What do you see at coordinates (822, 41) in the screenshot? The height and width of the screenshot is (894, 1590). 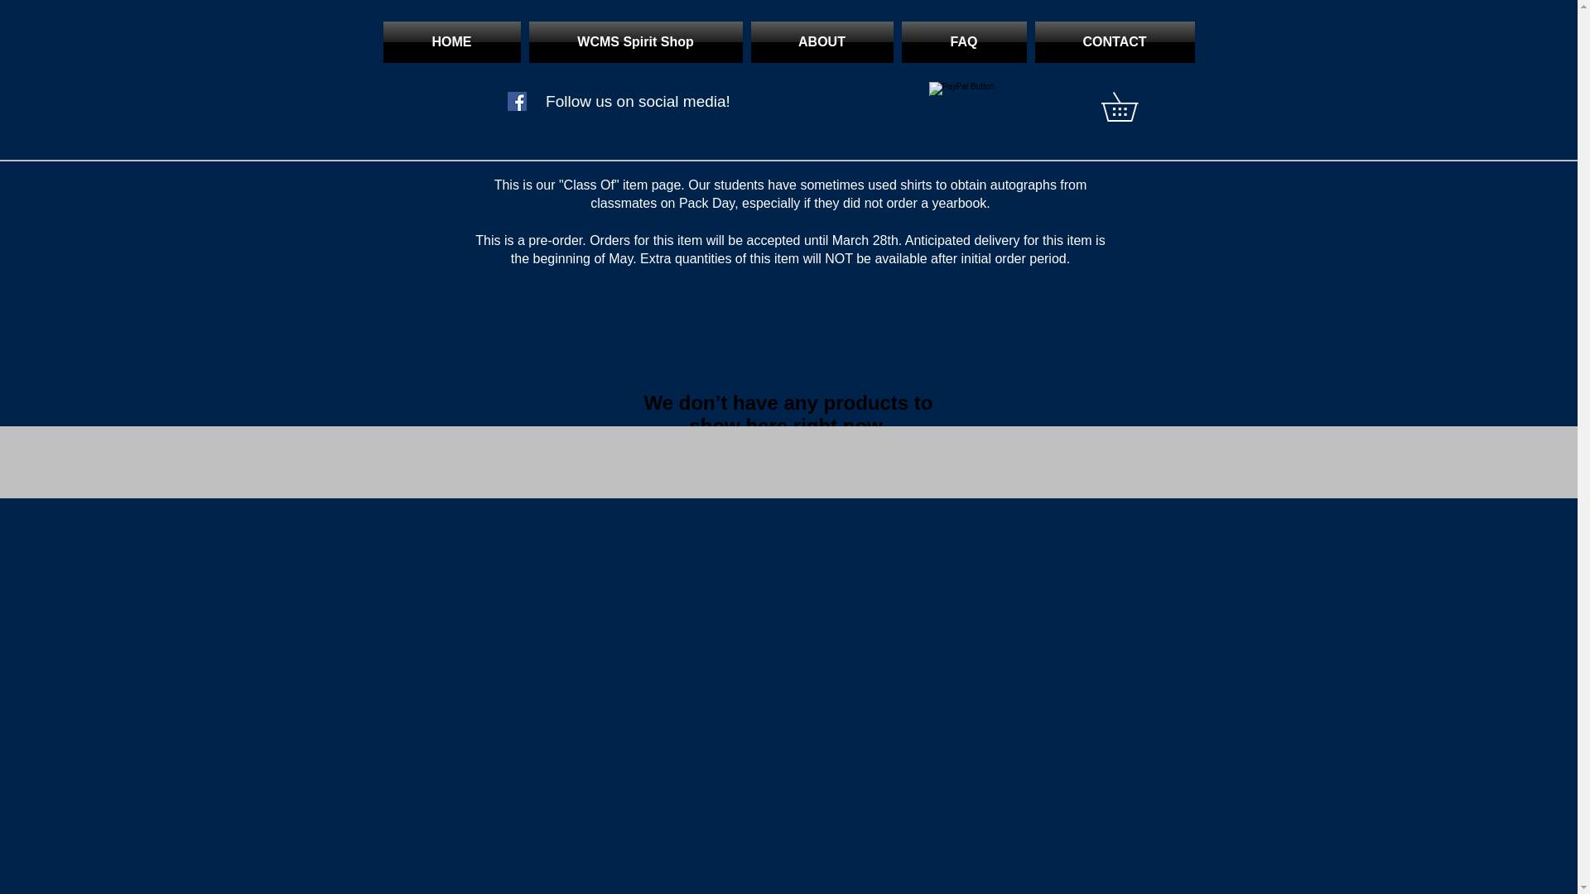 I see `ABOUT` at bounding box center [822, 41].